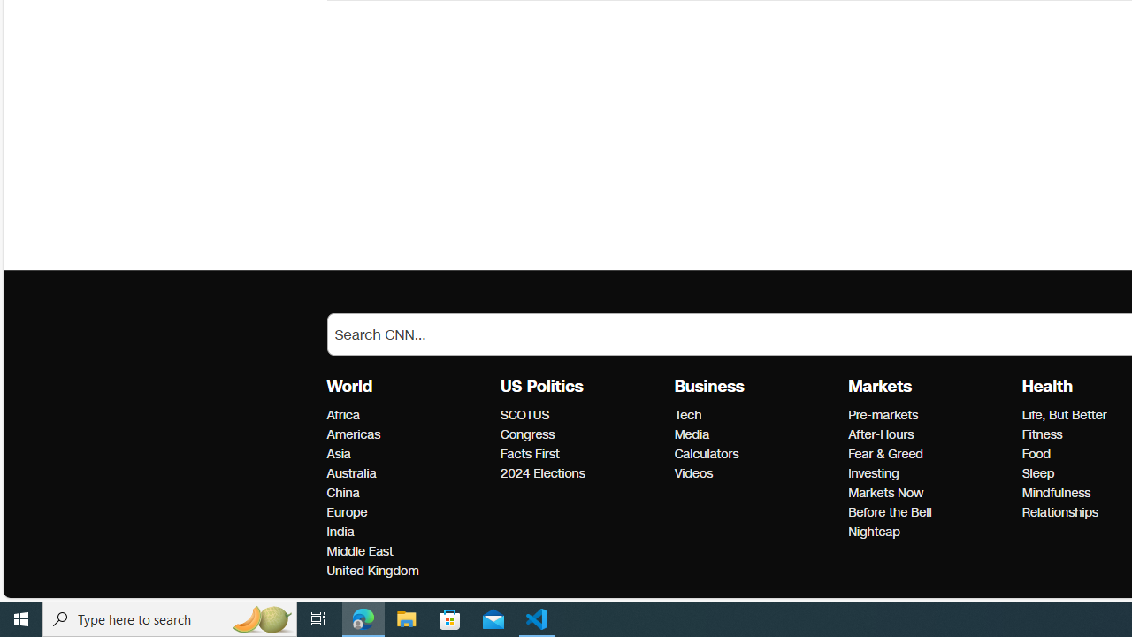 This screenshot has height=637, width=1132. I want to click on Investing, so click(929, 474).